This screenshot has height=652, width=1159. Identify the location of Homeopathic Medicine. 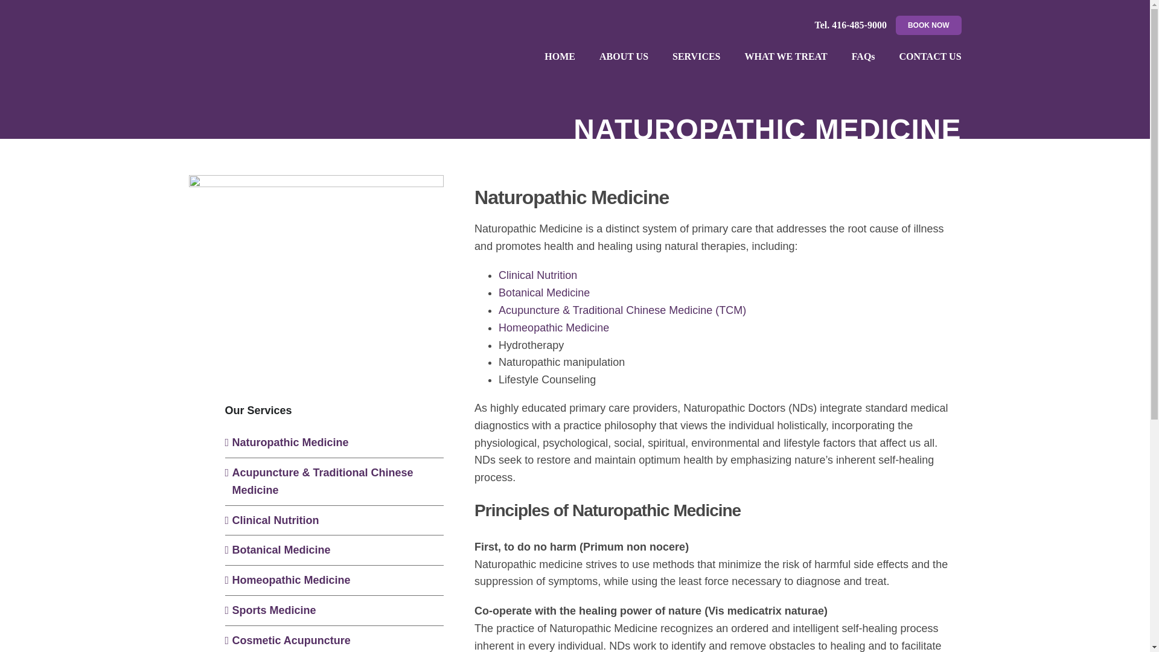
(554, 327).